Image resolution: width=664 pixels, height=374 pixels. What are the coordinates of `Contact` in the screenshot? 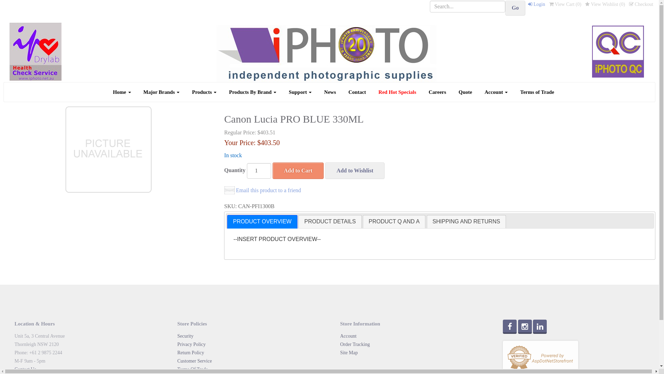 It's located at (358, 92).